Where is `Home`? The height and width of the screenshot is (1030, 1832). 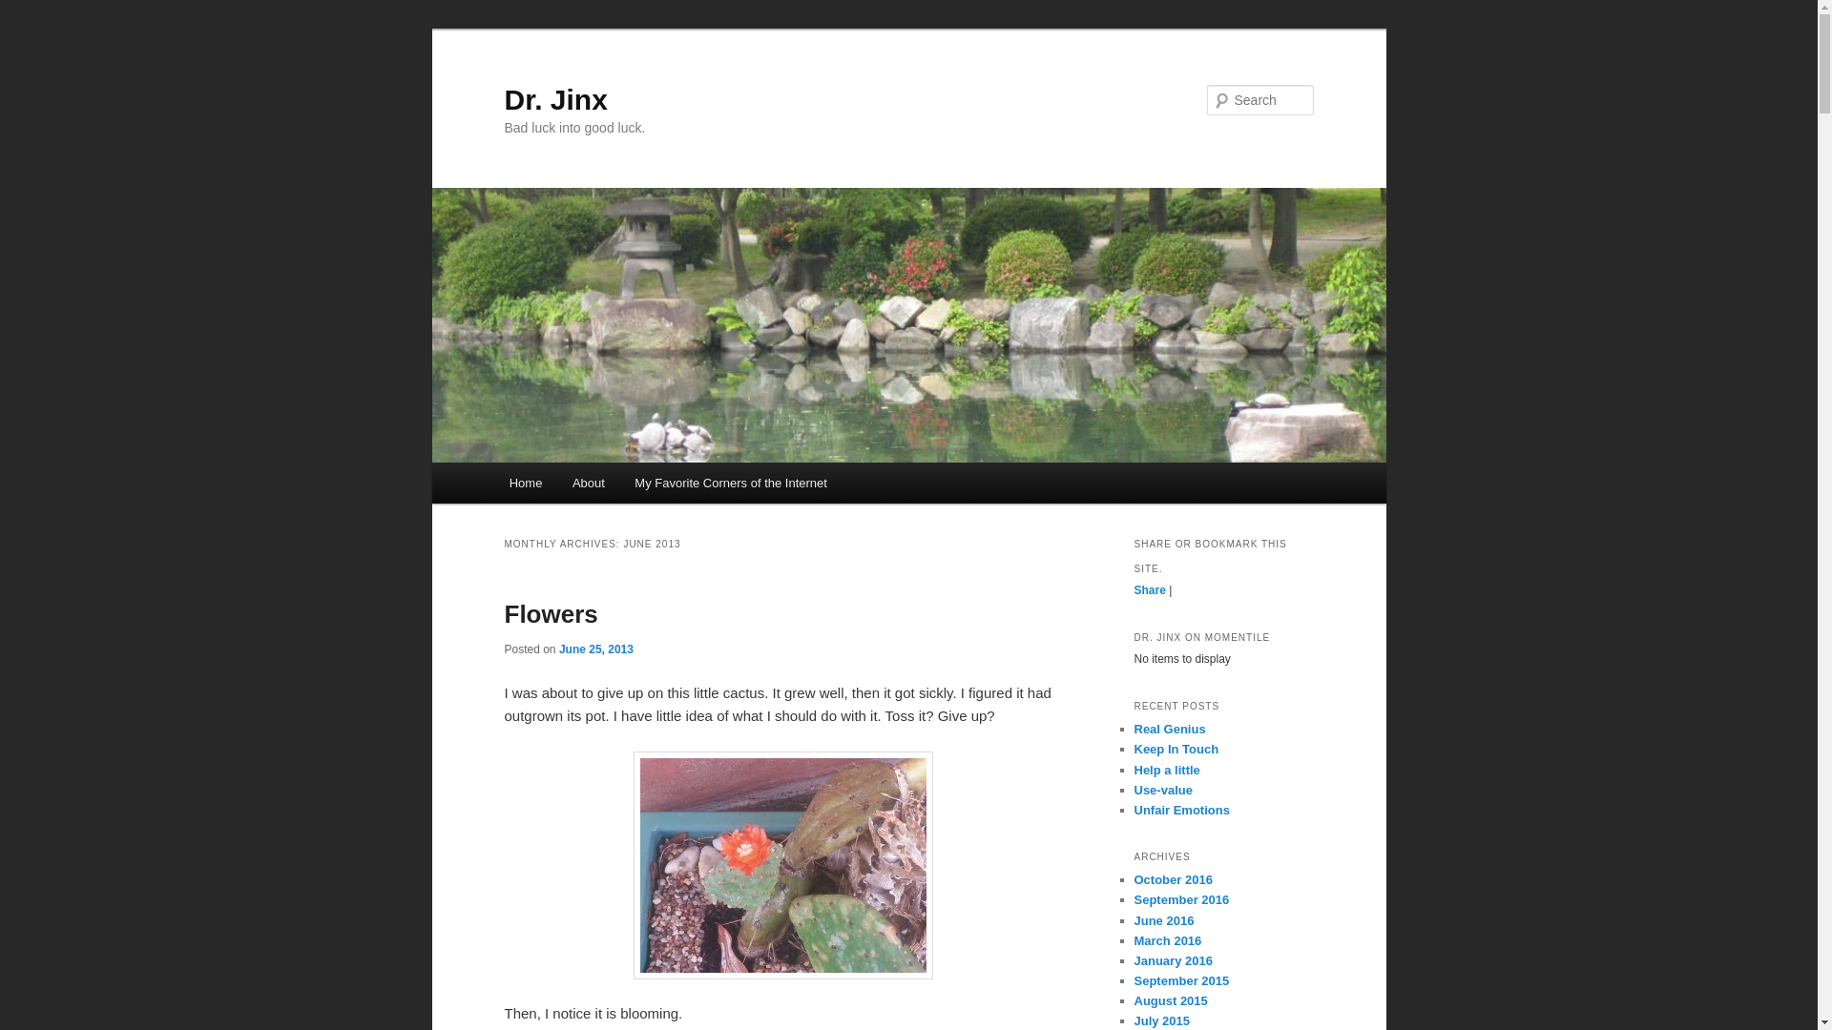
Home is located at coordinates (525, 483).